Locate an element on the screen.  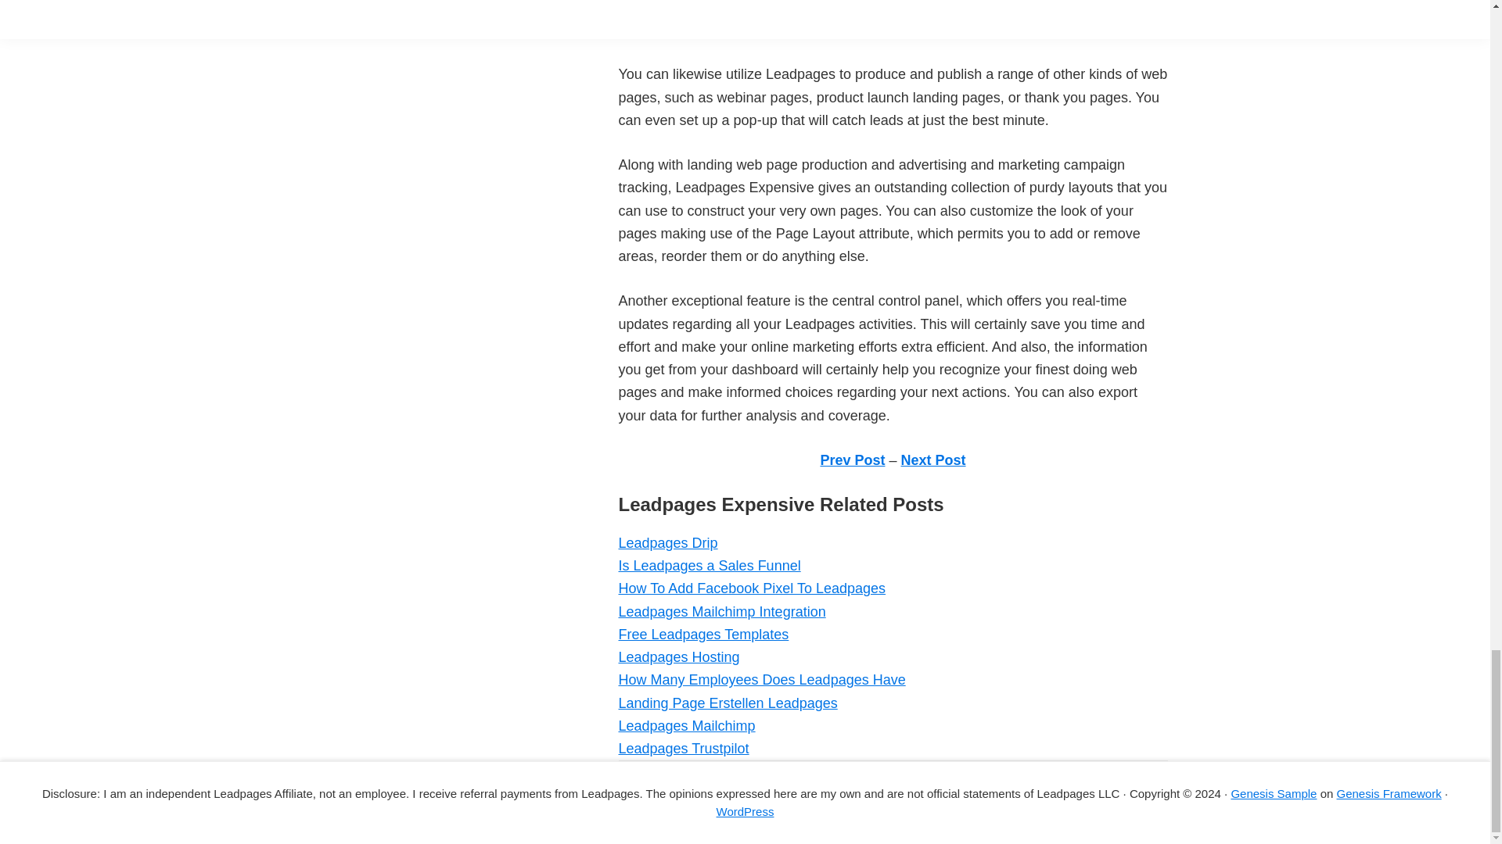
Free Leadpages Templates is located at coordinates (702, 635).